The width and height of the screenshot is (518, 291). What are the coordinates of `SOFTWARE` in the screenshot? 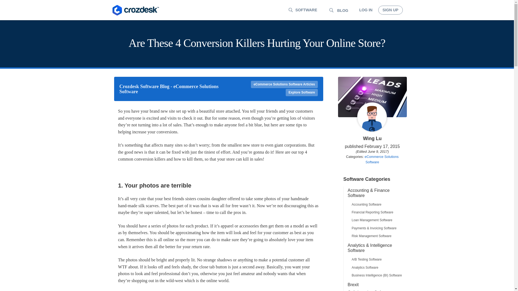 It's located at (302, 10).